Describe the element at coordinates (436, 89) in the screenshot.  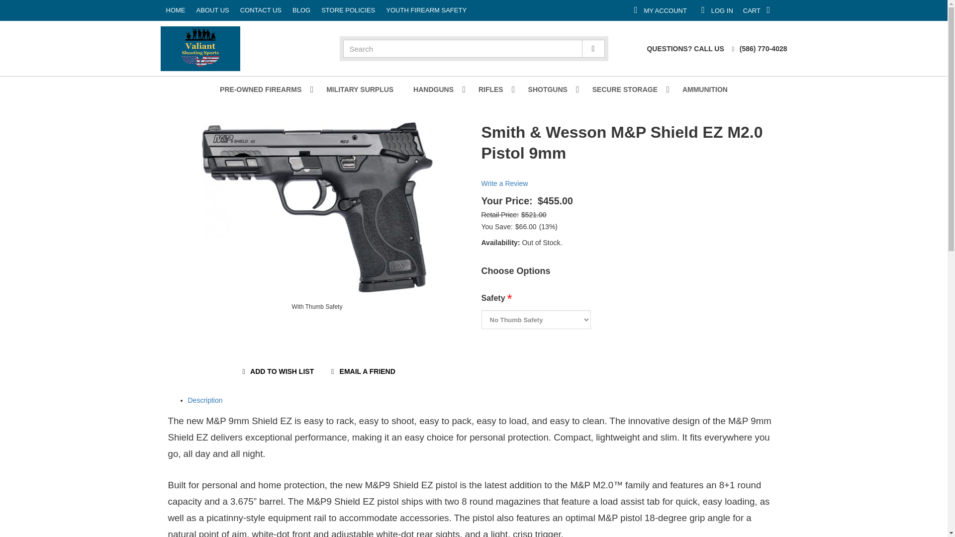
I see `PRE-OWNED FIREARMS` at that location.